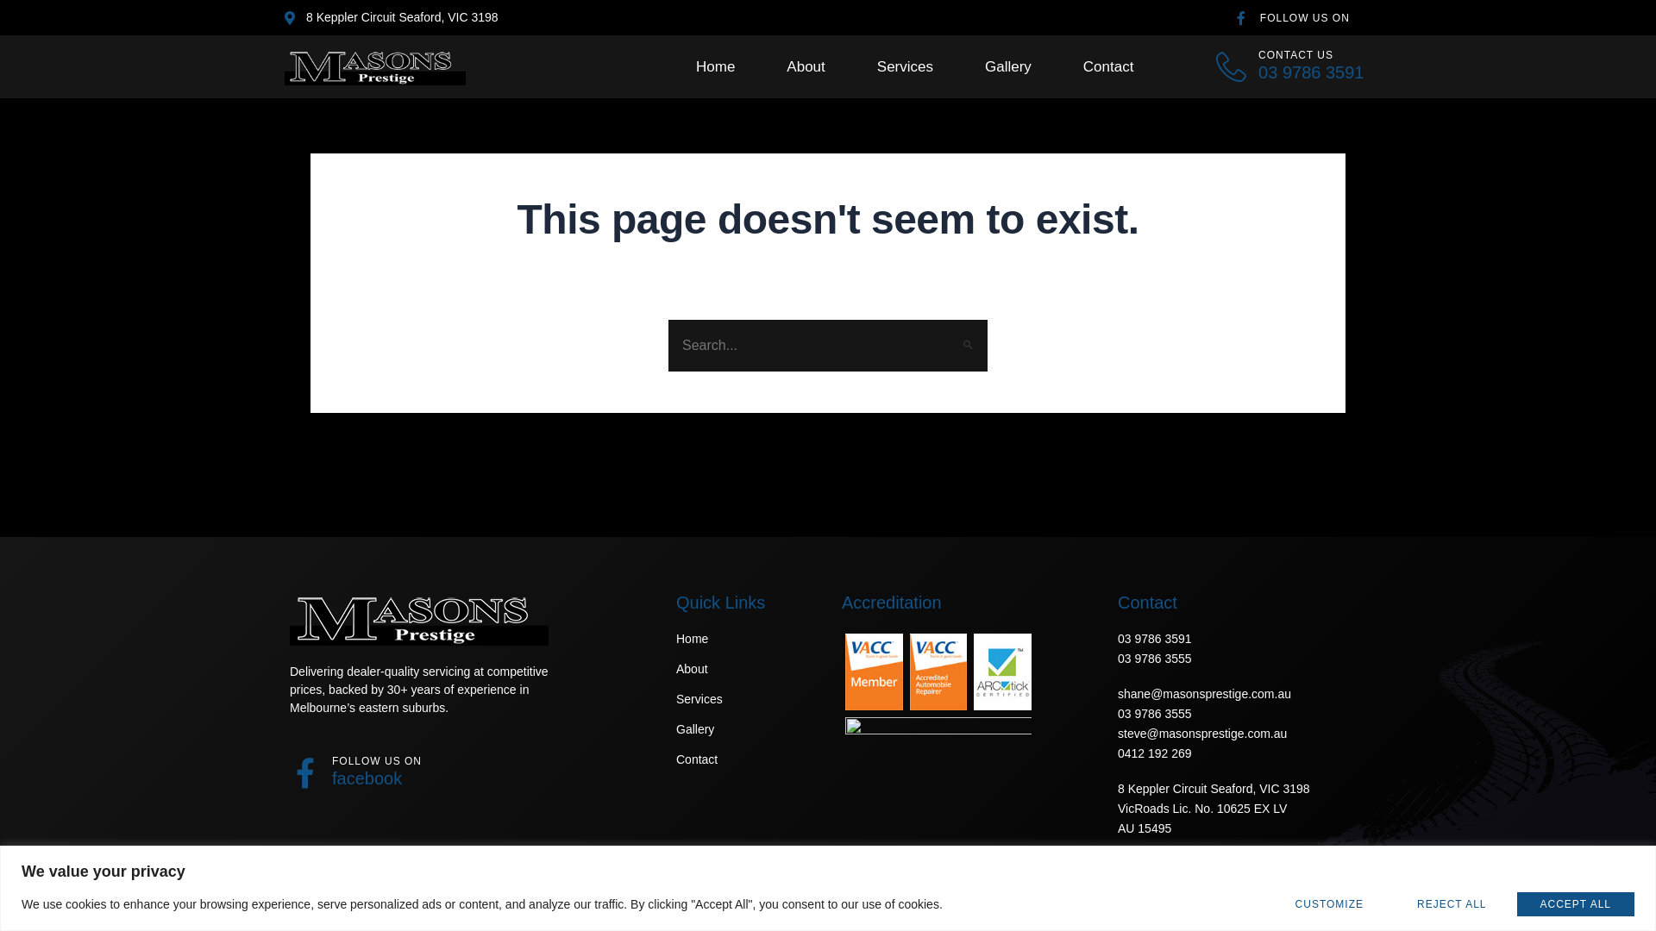 The width and height of the screenshot is (1656, 931). I want to click on REJECT ALL, so click(1452, 903).